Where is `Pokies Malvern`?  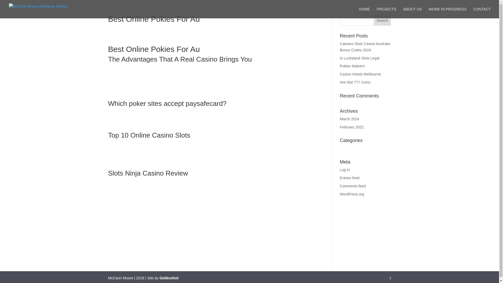
Pokies Malvern is located at coordinates (352, 66).